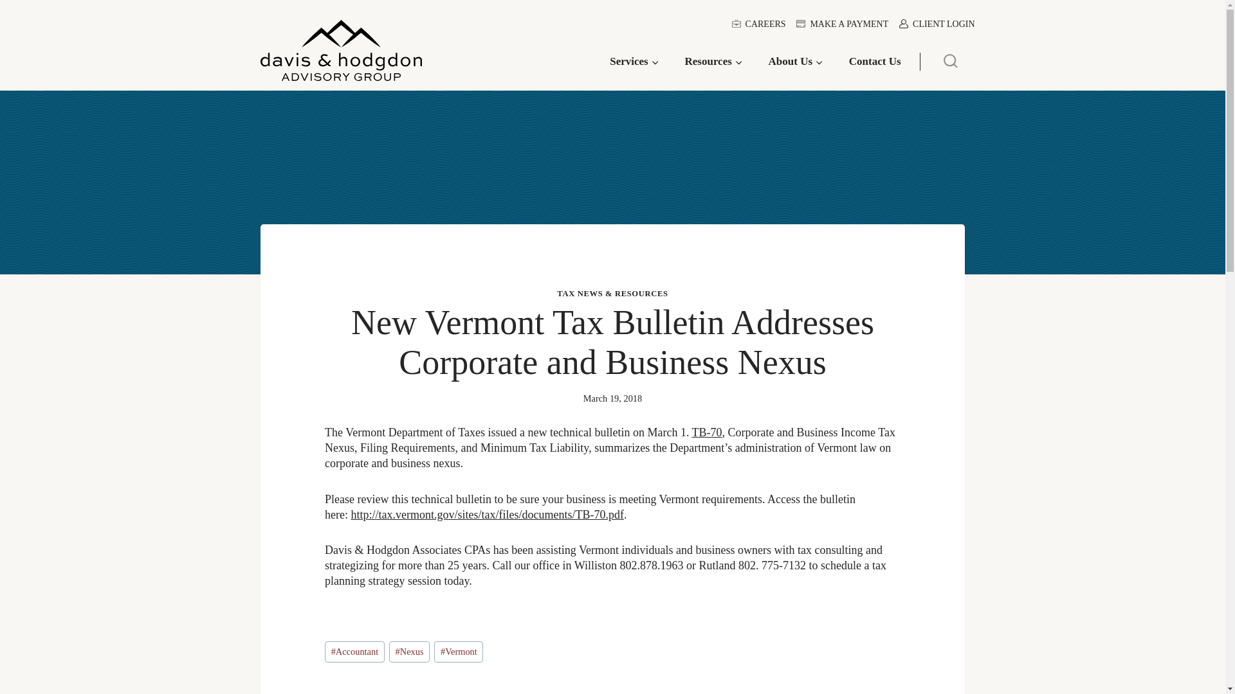 Image resolution: width=1235 pixels, height=694 pixels. I want to click on CAREERS, so click(758, 24).